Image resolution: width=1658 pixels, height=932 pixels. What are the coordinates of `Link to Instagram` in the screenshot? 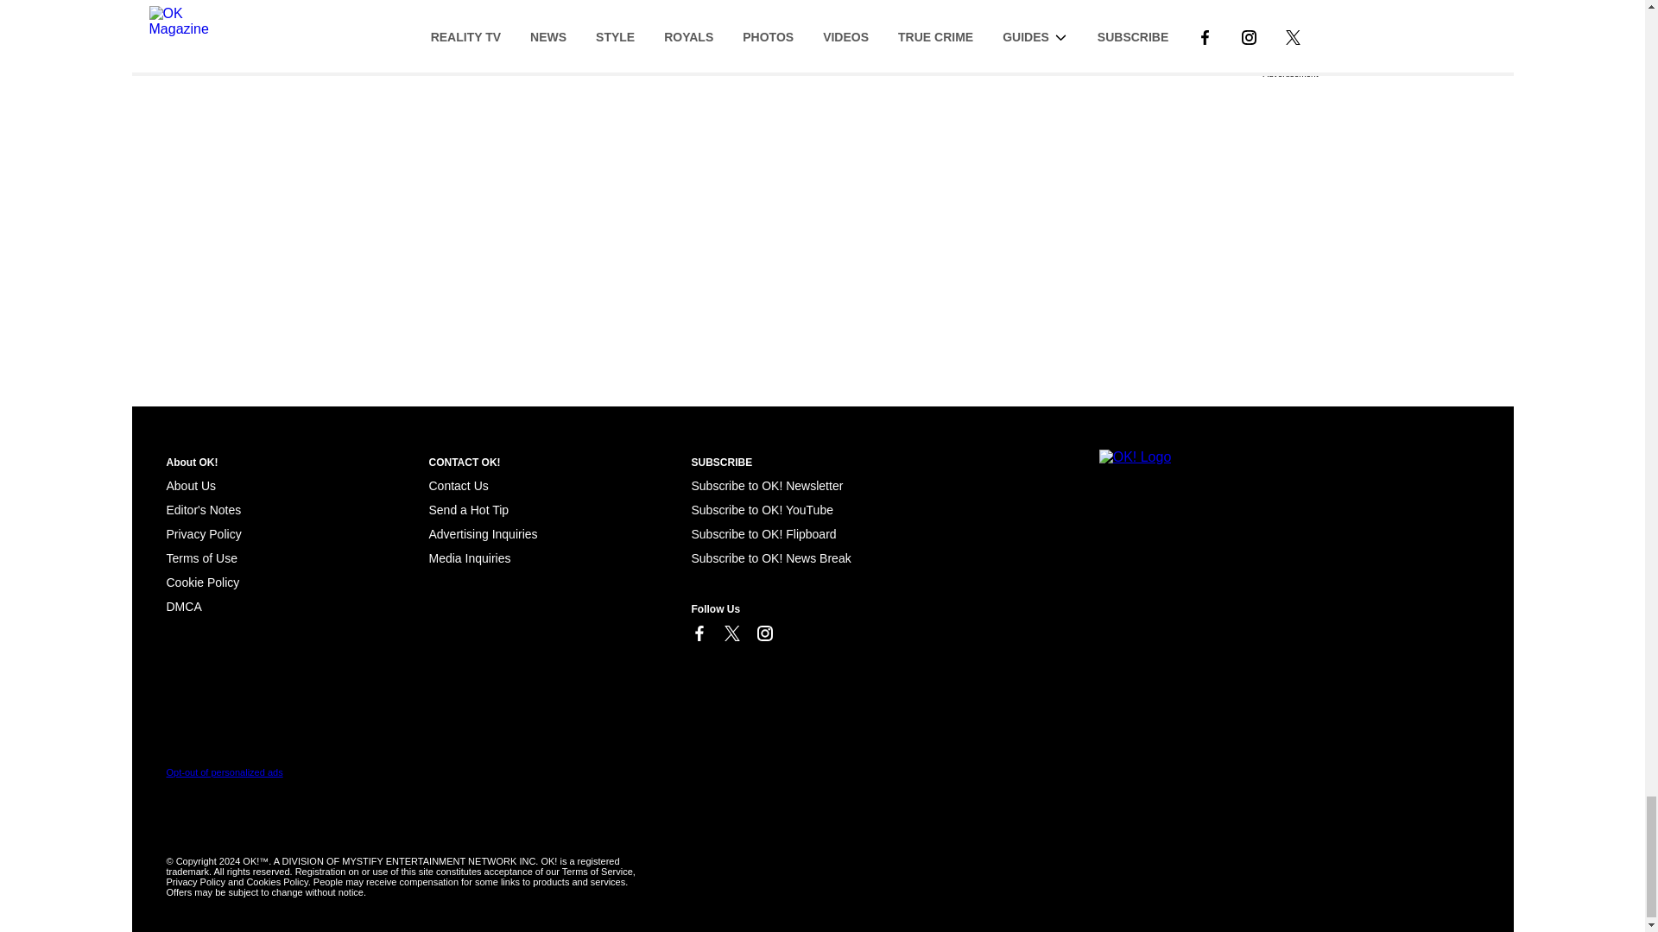 It's located at (763, 633).